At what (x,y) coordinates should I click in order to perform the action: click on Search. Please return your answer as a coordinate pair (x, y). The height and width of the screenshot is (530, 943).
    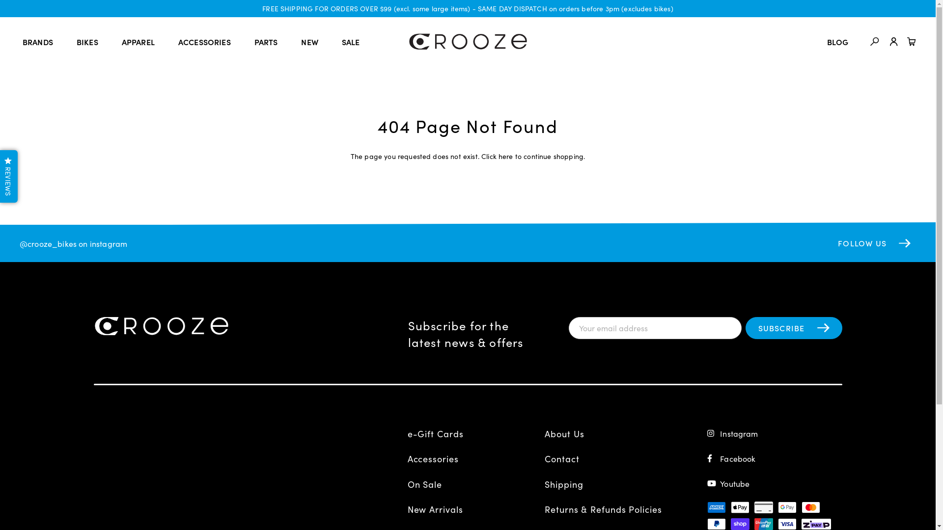
    Looking at the image, I should click on (875, 42).